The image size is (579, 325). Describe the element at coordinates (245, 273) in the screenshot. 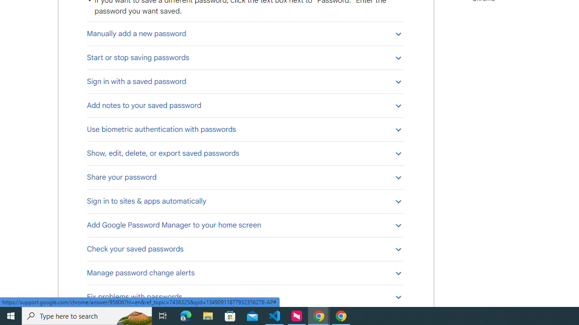

I see `Manage password change alerts` at that location.